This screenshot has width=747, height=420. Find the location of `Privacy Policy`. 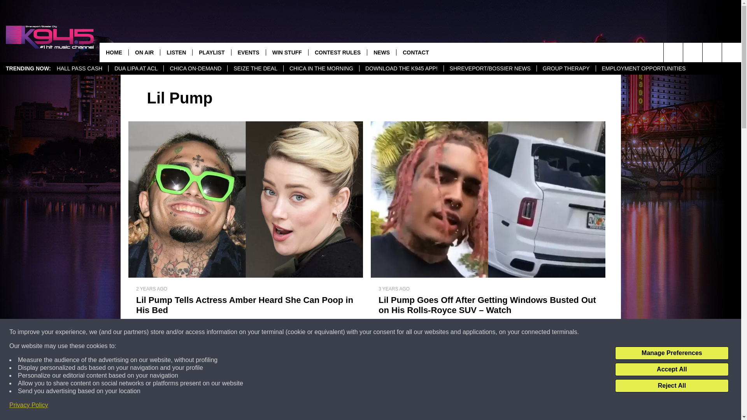

Privacy Policy is located at coordinates (29, 405).